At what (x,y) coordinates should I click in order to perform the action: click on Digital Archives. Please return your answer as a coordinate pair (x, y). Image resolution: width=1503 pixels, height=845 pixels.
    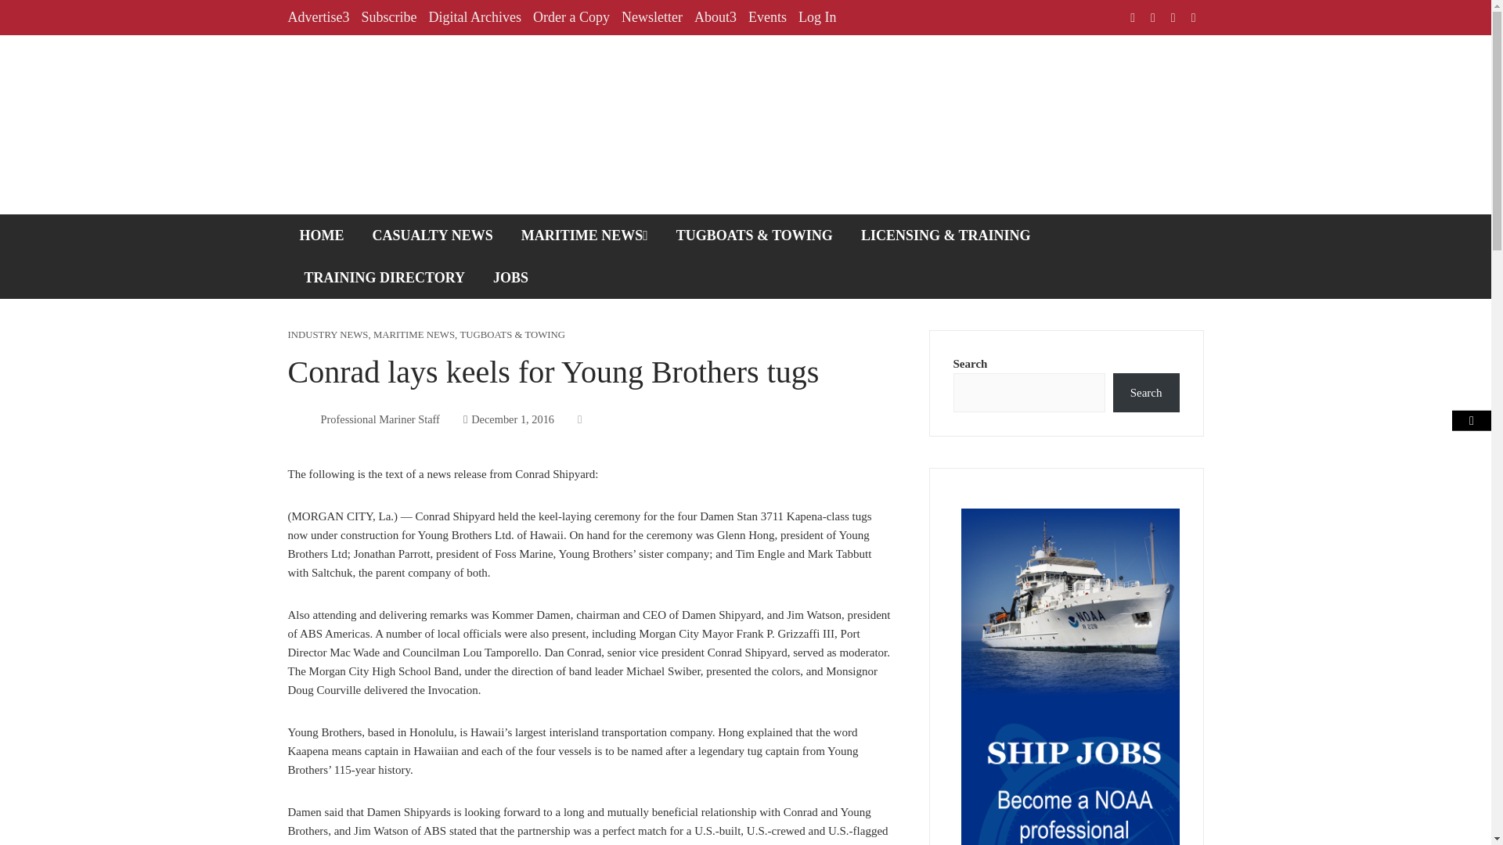
    Looking at the image, I should click on (474, 17).